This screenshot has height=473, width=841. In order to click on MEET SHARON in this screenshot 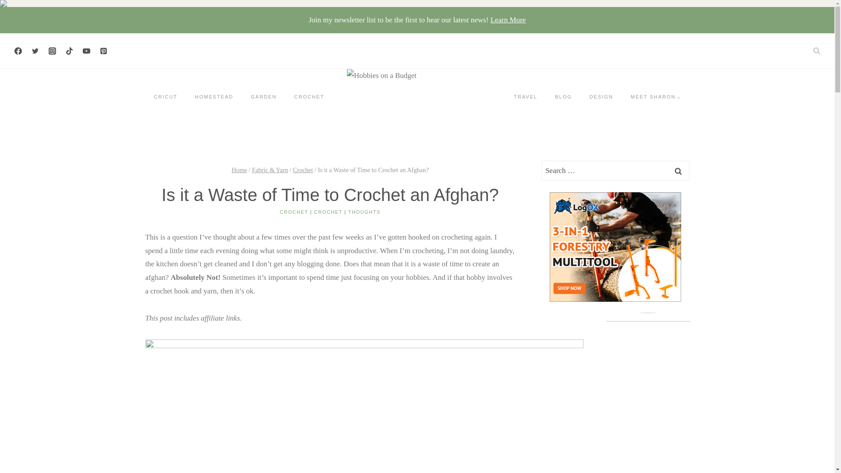, I will do `click(655, 97)`.